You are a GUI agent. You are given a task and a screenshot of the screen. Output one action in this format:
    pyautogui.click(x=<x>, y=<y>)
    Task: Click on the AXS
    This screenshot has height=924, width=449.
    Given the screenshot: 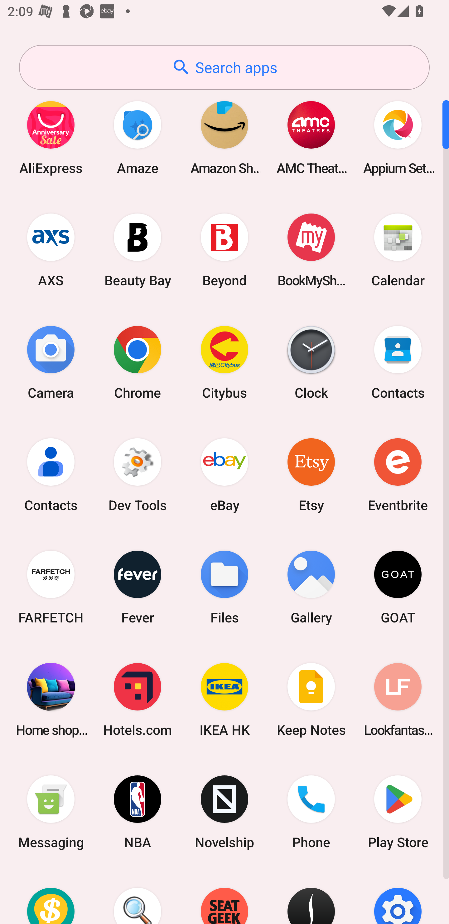 What is the action you would take?
    pyautogui.click(x=51, y=250)
    